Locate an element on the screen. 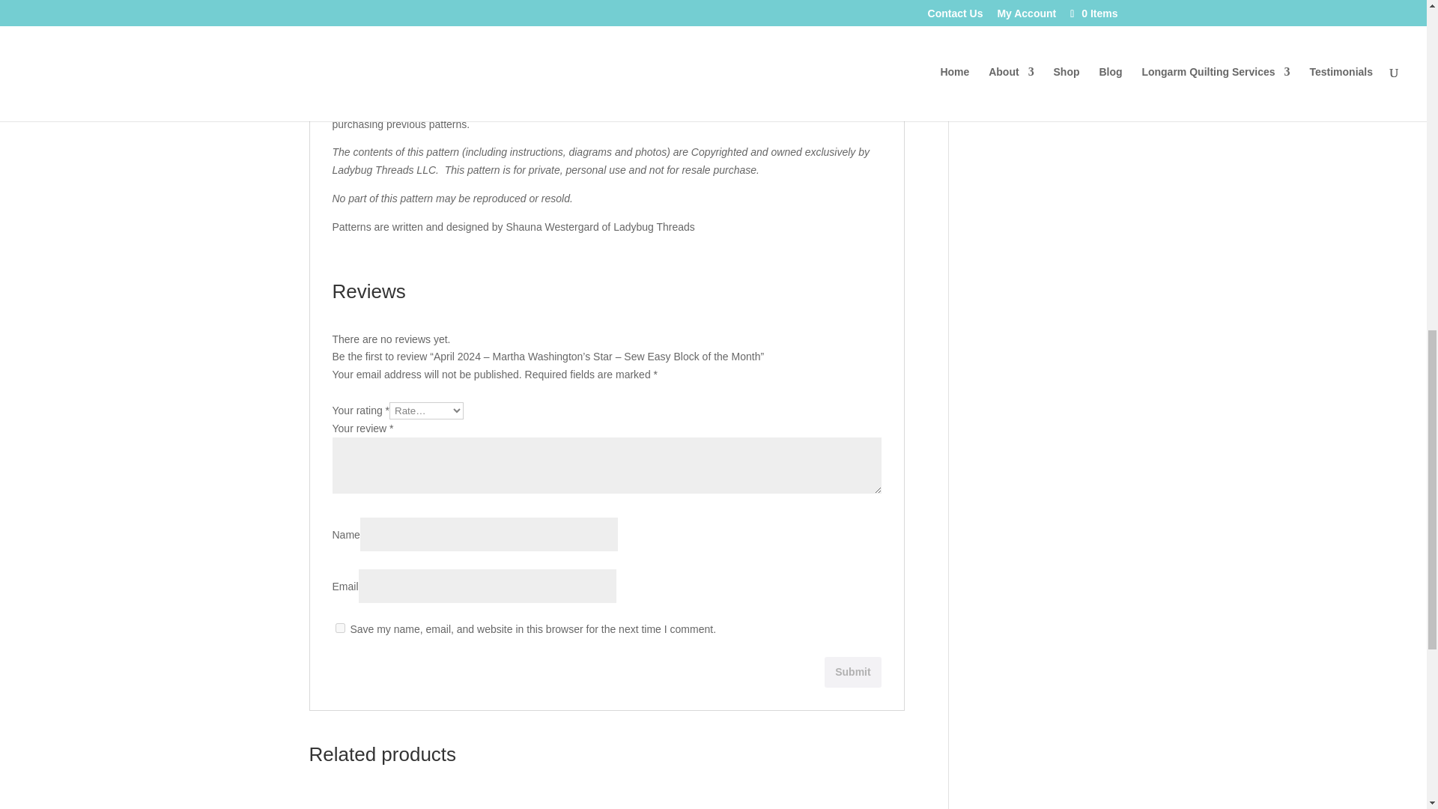  yes is located at coordinates (340, 628).